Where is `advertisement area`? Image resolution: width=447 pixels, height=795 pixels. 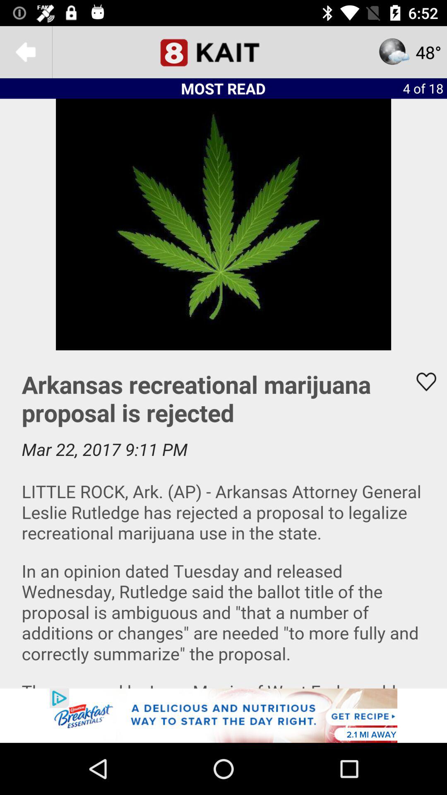
advertisement area is located at coordinates (223, 715).